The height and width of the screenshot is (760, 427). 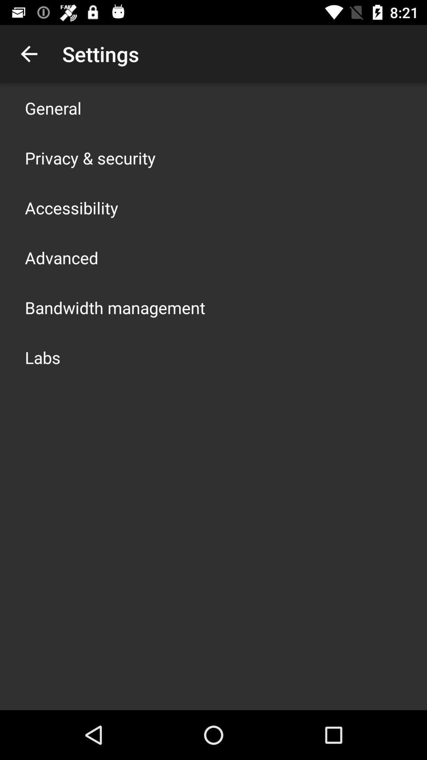 I want to click on launch the app to the left of the settings icon, so click(x=29, y=54).